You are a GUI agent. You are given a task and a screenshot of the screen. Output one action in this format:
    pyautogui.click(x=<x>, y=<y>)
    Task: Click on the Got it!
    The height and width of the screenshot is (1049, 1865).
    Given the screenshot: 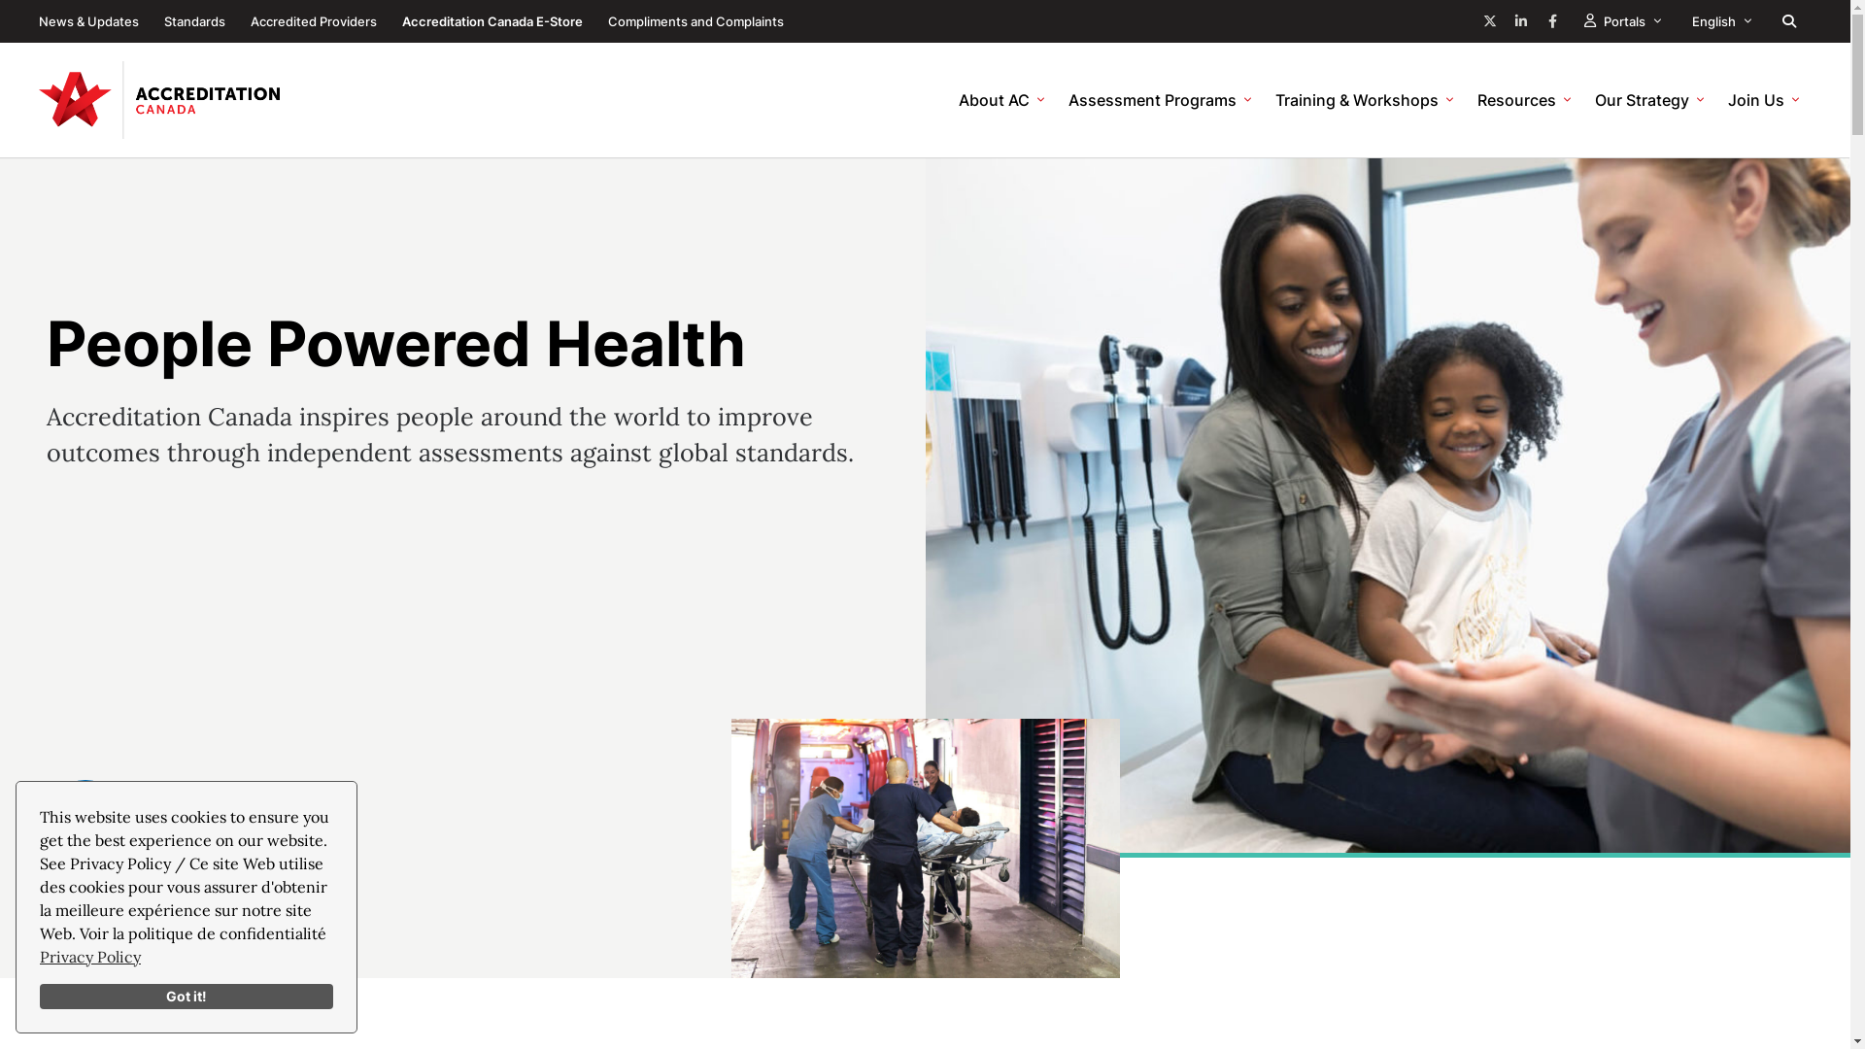 What is the action you would take?
    pyautogui.click(x=186, y=997)
    